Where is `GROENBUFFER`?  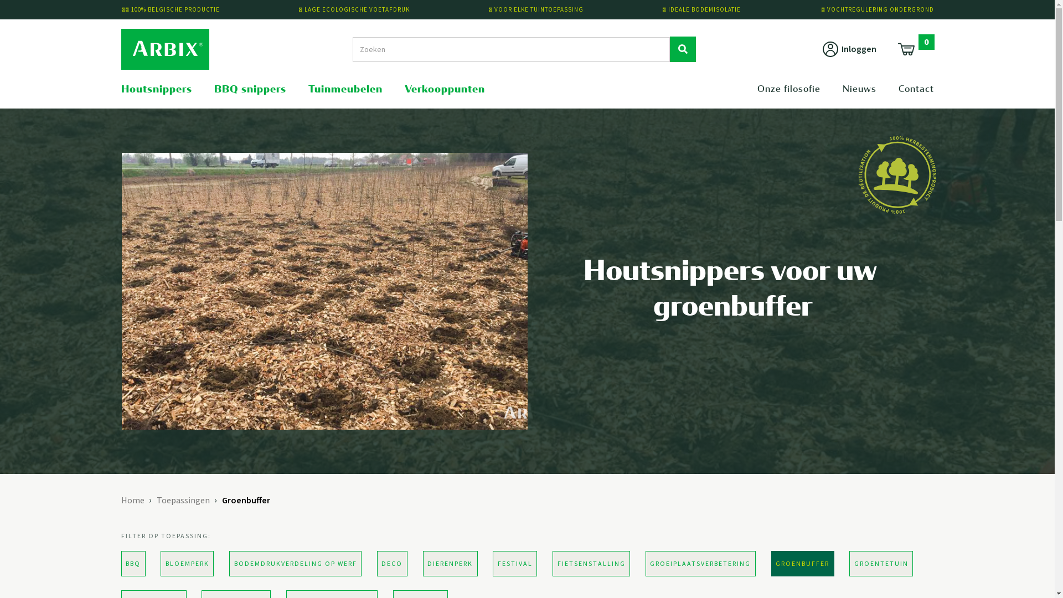
GROENBUFFER is located at coordinates (802, 564).